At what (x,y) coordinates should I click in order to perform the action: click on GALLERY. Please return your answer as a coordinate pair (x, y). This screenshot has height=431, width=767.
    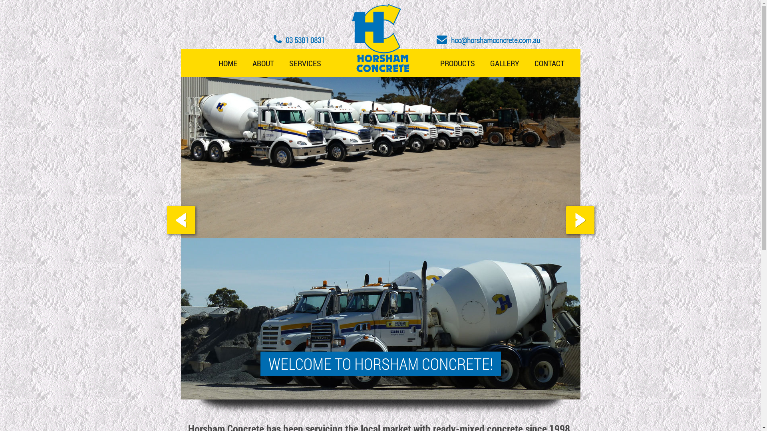
    Looking at the image, I should click on (505, 63).